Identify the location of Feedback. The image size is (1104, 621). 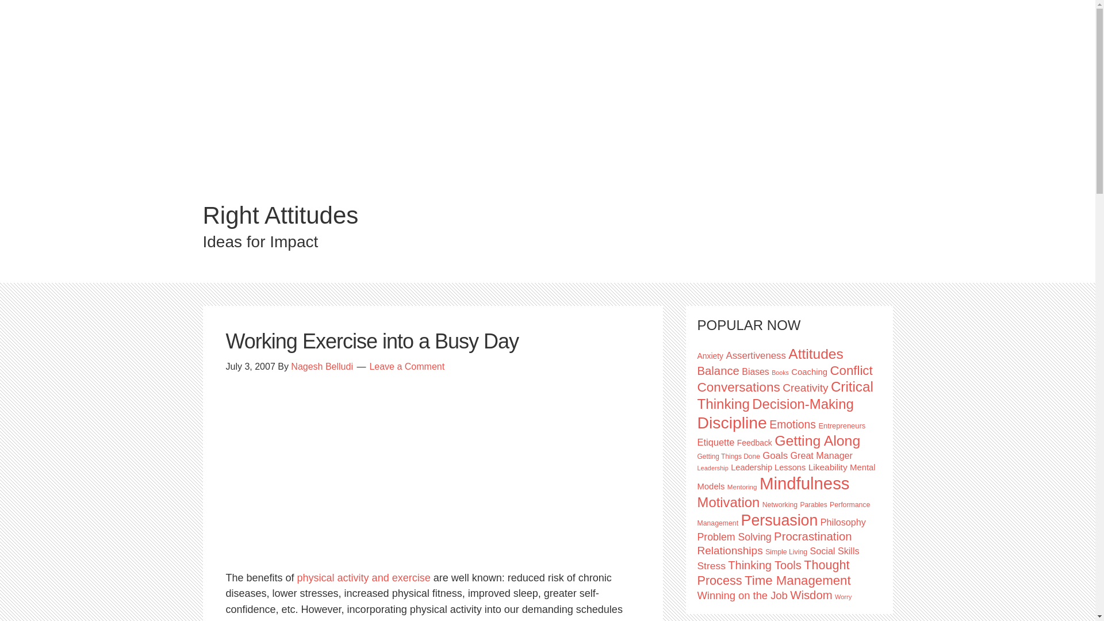
(754, 443).